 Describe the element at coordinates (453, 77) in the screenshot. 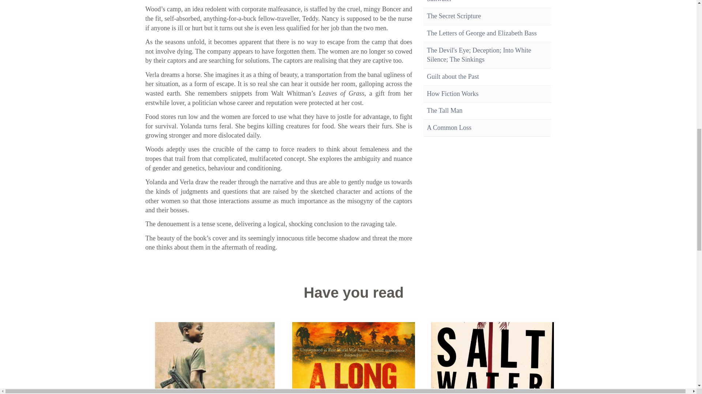

I see `Guilt about the Past` at that location.